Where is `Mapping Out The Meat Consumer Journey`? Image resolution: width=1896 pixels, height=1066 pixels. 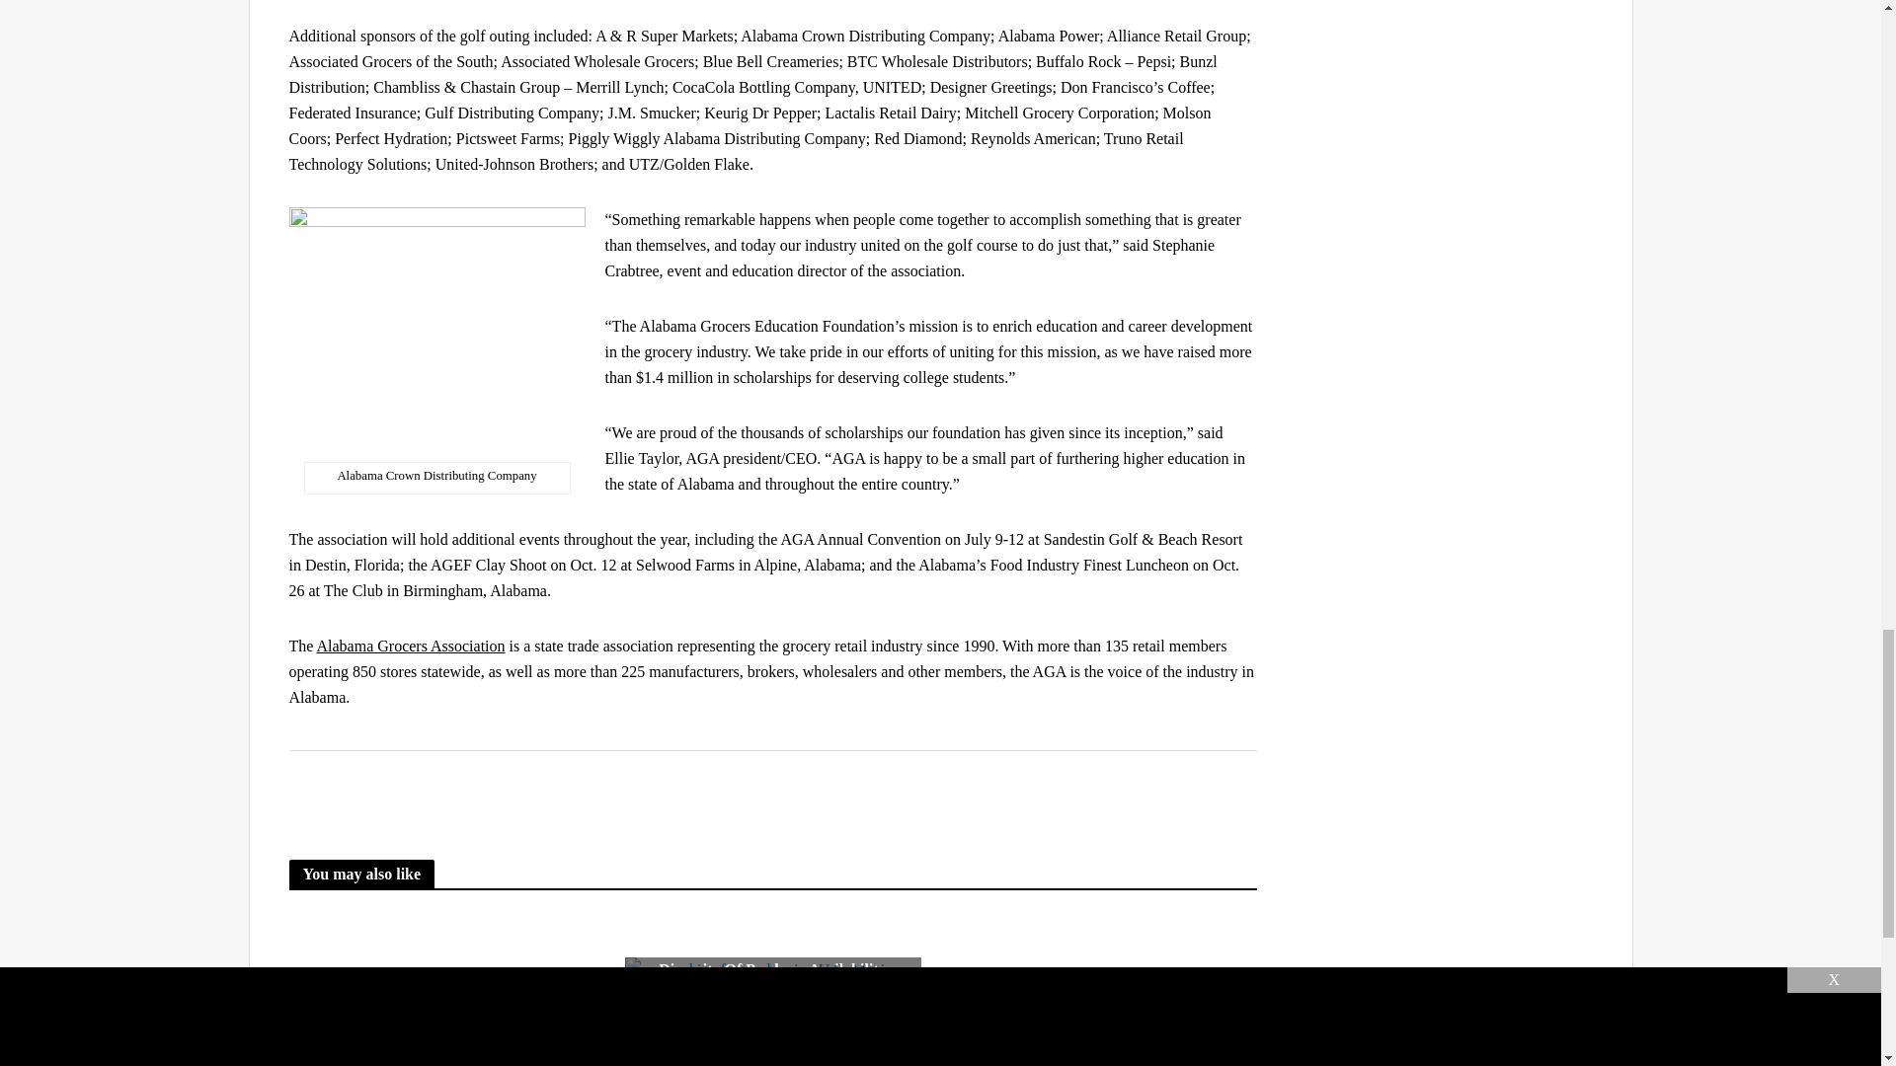
Mapping Out The Meat Consumer Journey is located at coordinates (435, 981).